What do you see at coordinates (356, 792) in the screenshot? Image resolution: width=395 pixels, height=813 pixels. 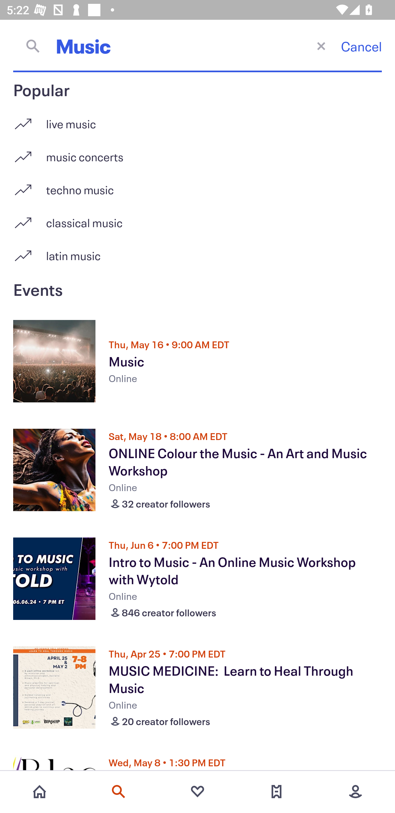 I see `More` at bounding box center [356, 792].